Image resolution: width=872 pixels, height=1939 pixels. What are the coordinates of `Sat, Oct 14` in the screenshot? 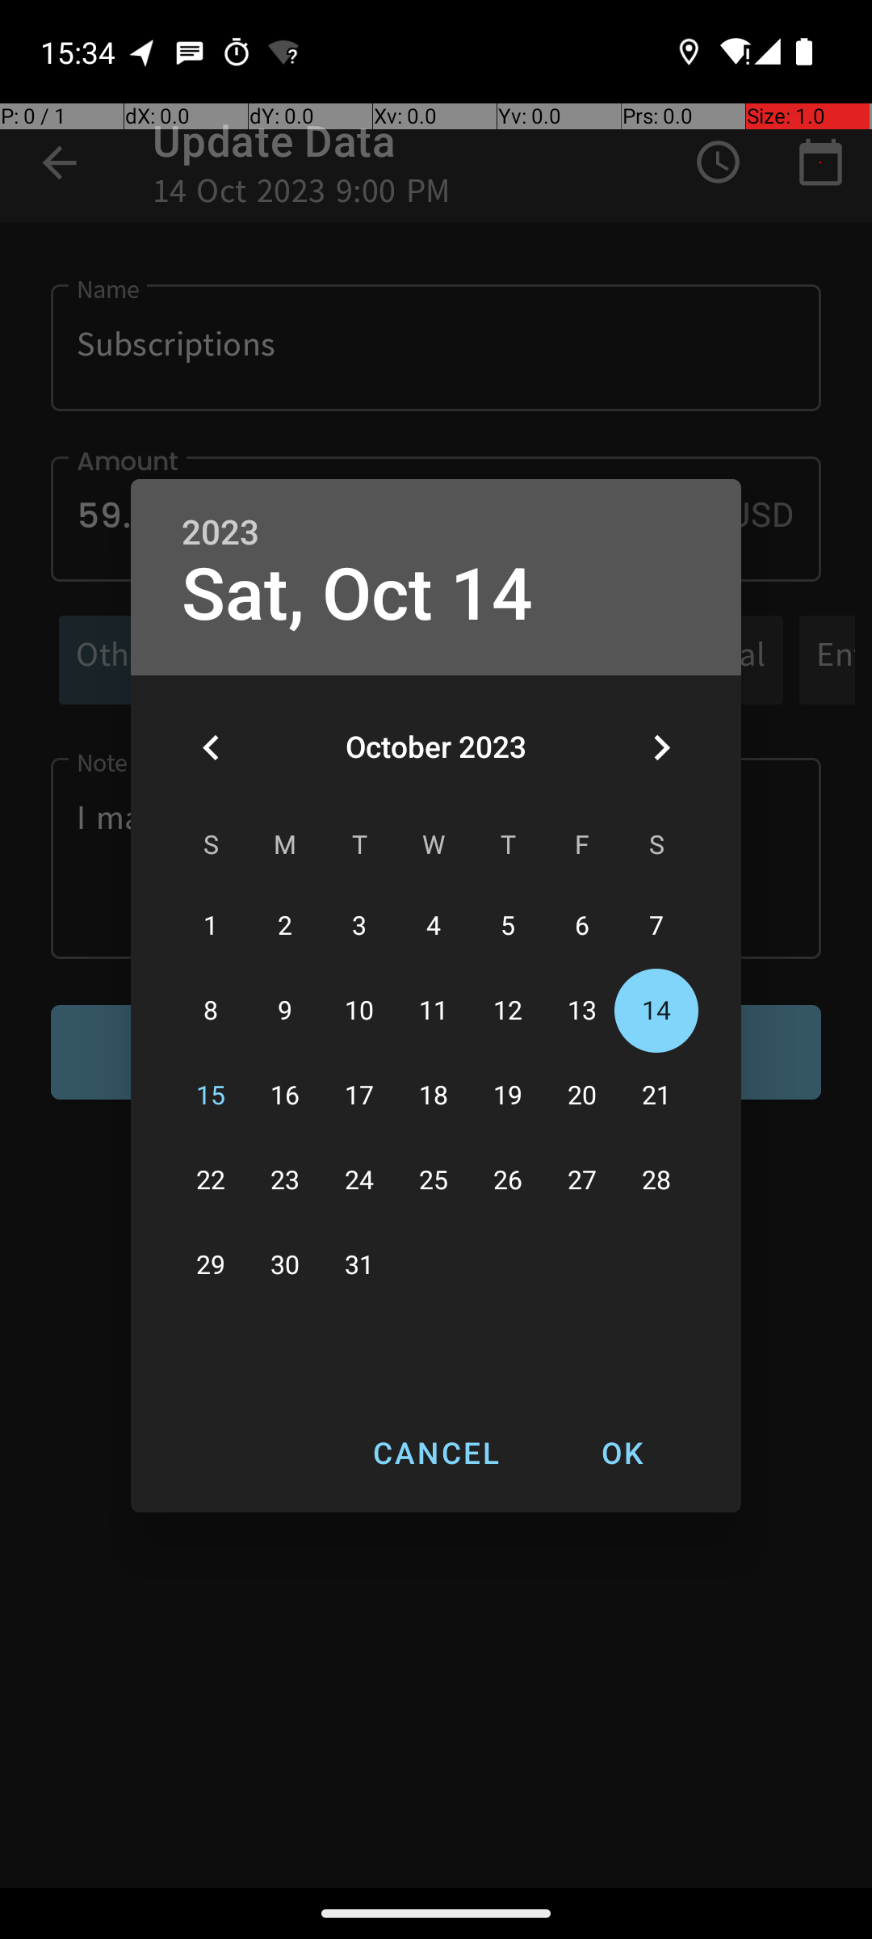 It's located at (357, 595).